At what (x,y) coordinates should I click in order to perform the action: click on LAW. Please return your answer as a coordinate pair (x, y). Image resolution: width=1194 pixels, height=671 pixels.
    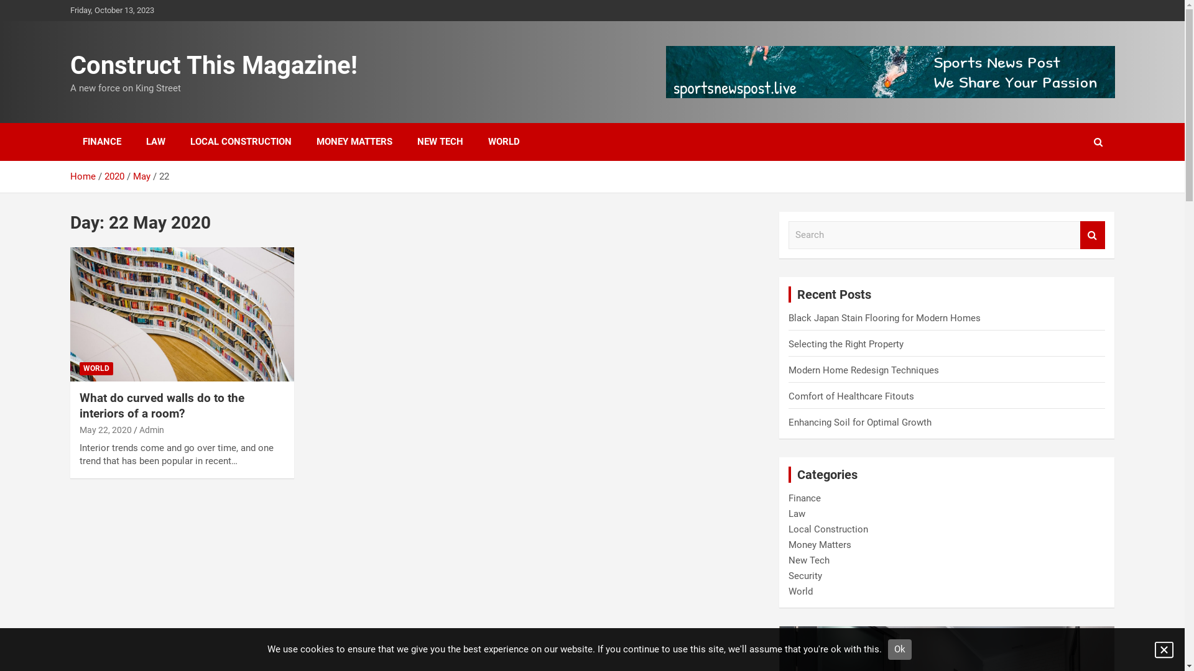
    Looking at the image, I should click on (155, 142).